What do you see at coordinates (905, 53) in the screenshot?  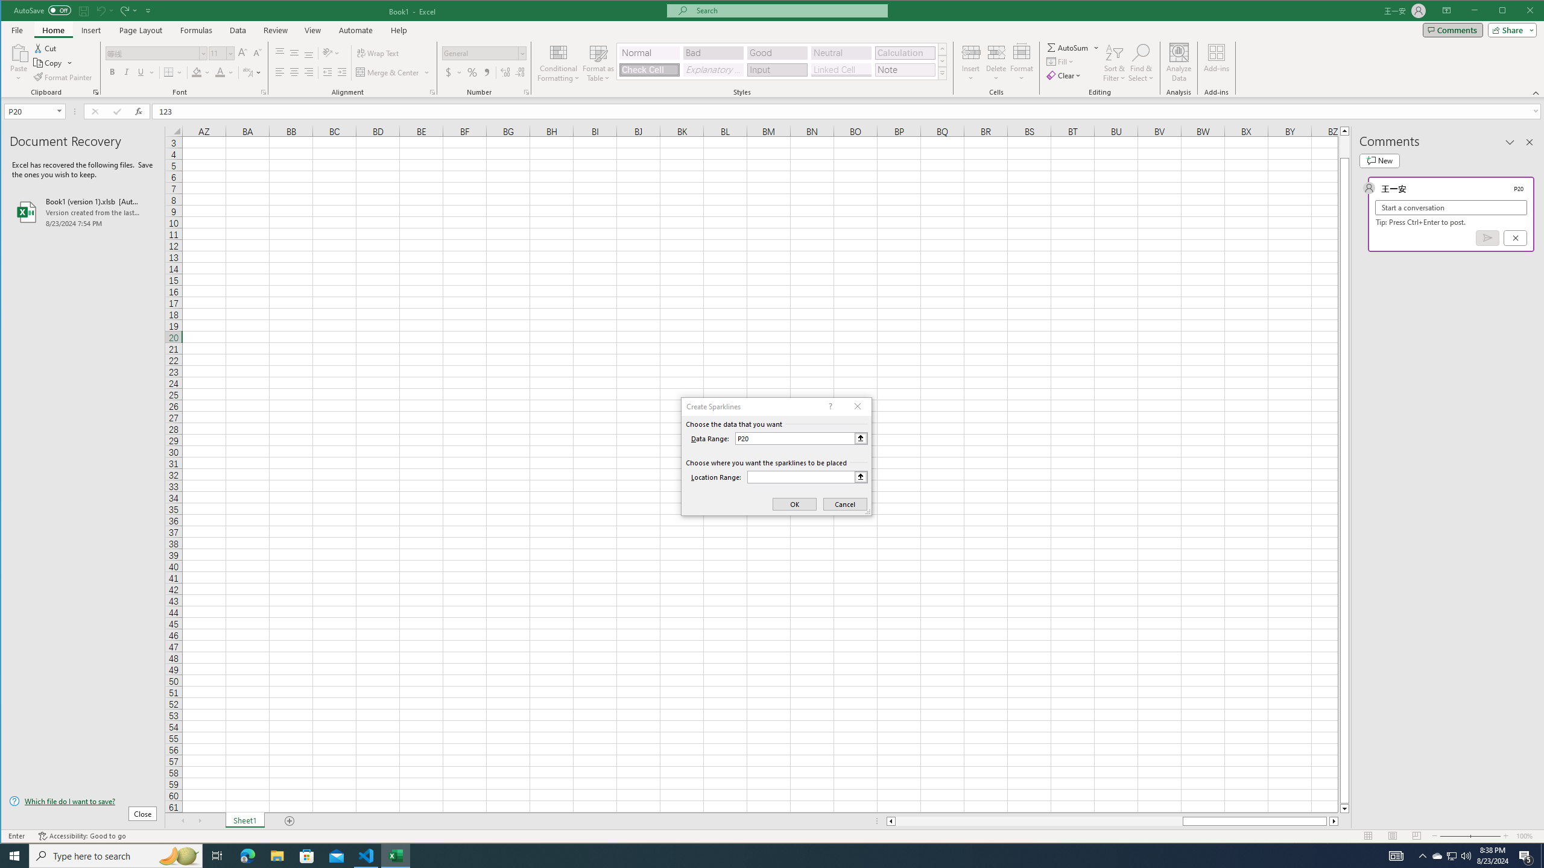 I see `Calculation` at bounding box center [905, 53].